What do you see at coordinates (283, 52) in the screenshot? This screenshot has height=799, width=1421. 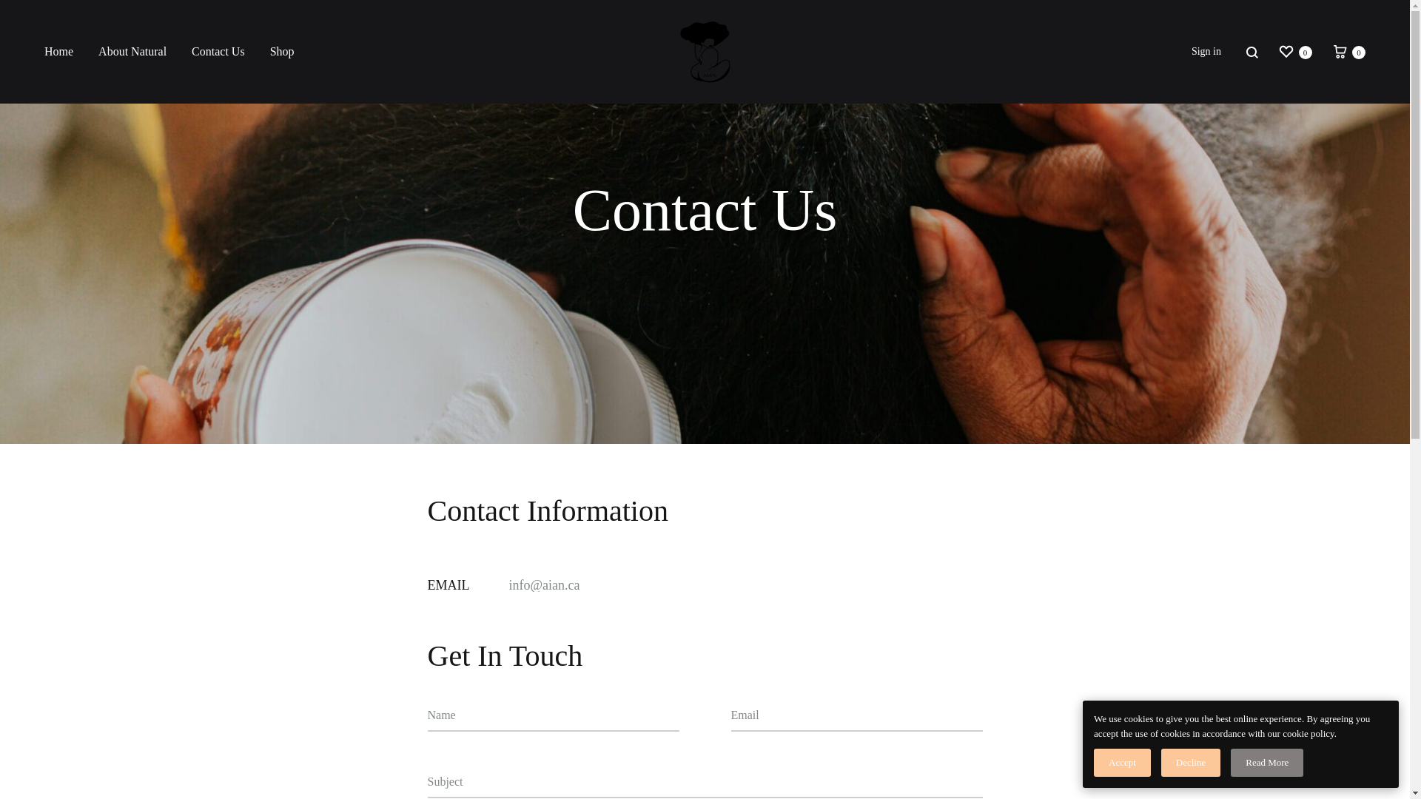 I see `Shop` at bounding box center [283, 52].